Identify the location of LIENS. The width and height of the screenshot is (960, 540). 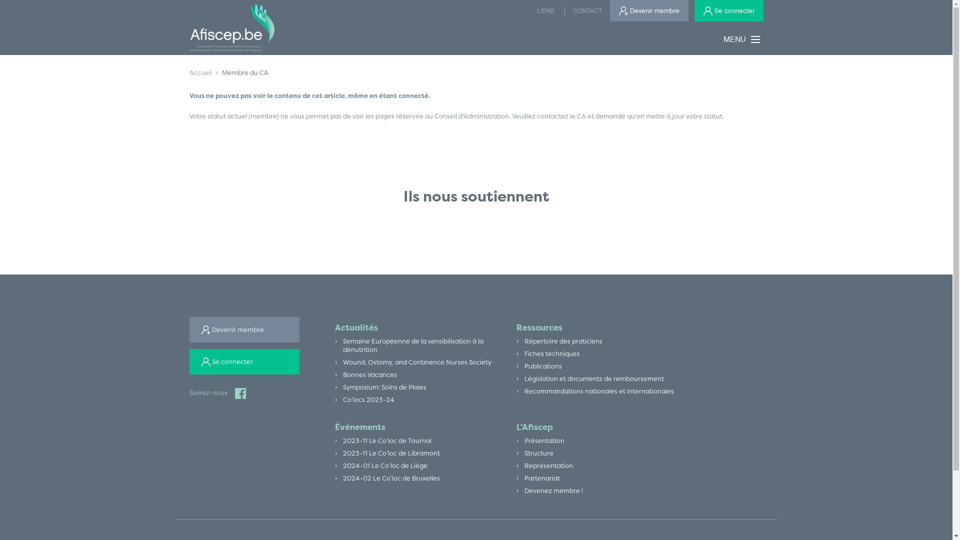
(546, 11).